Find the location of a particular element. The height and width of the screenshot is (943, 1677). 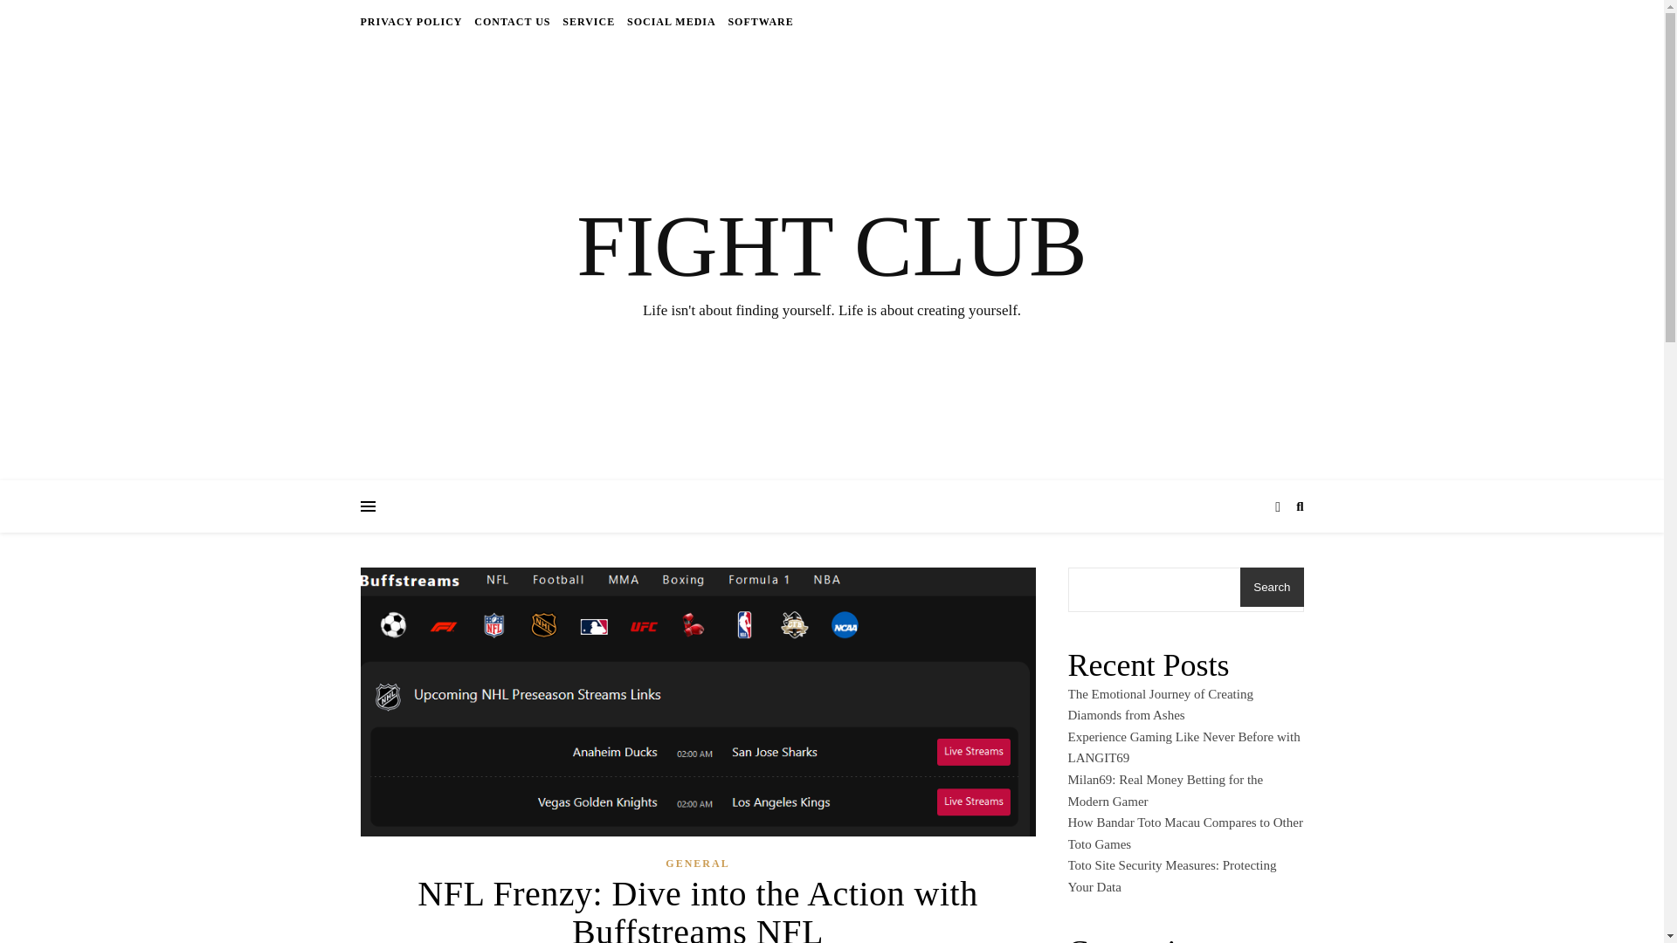

How Bandar Toto Macau Compares to Other Toto Games is located at coordinates (1184, 833).